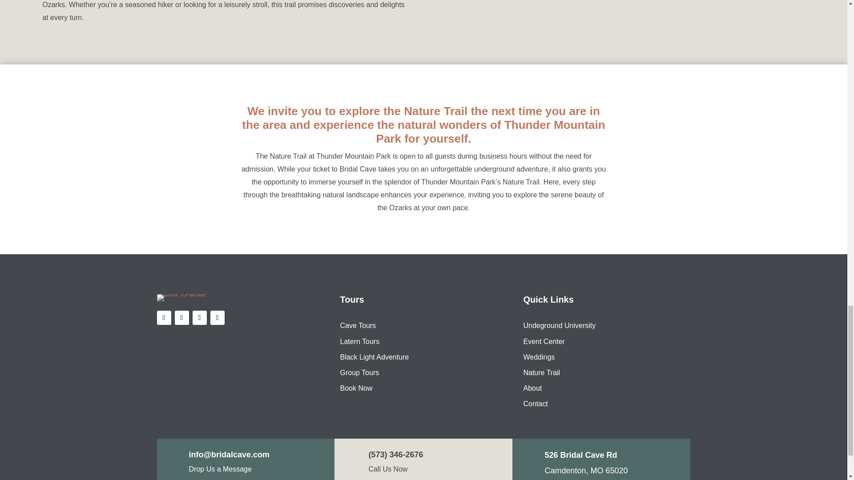 This screenshot has height=480, width=854. Describe the element at coordinates (217, 317) in the screenshot. I see `Follow on LinkedIn` at that location.